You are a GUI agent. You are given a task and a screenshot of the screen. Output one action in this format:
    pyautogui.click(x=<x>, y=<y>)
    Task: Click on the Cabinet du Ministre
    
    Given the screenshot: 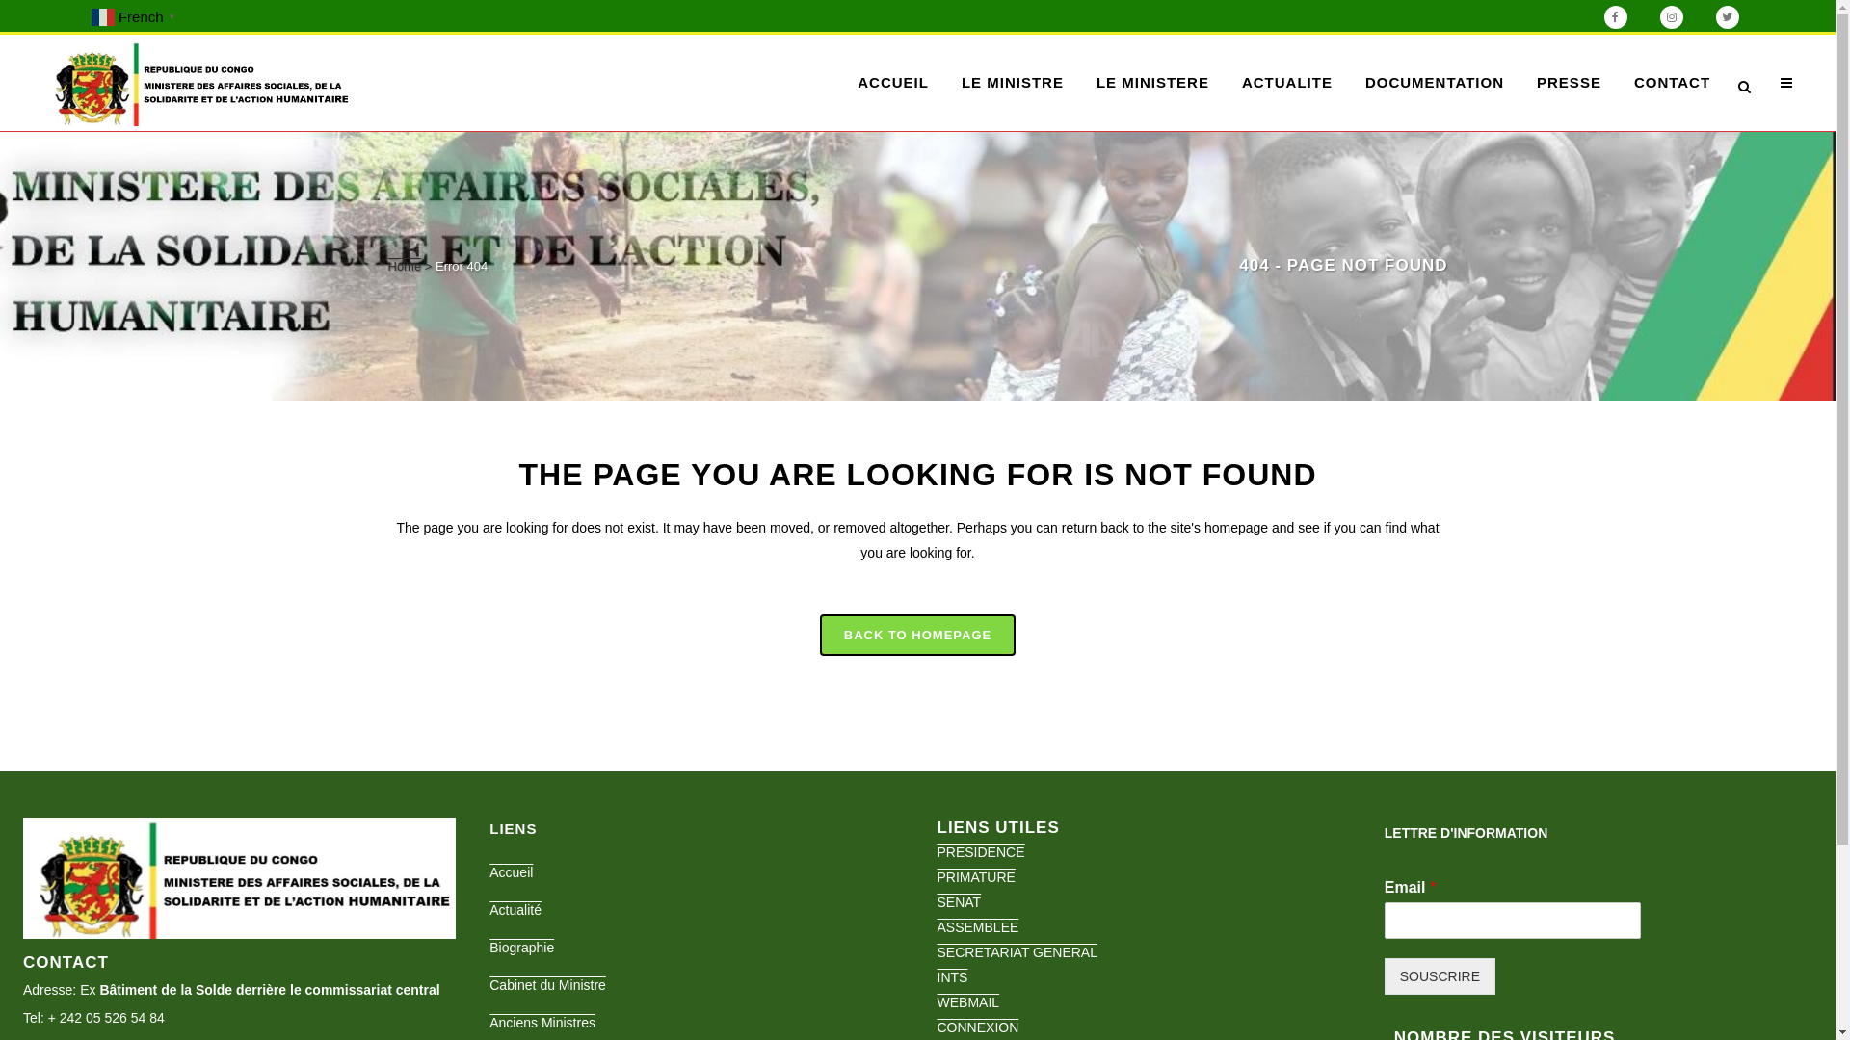 What is the action you would take?
    pyautogui.click(x=699, y=985)
    